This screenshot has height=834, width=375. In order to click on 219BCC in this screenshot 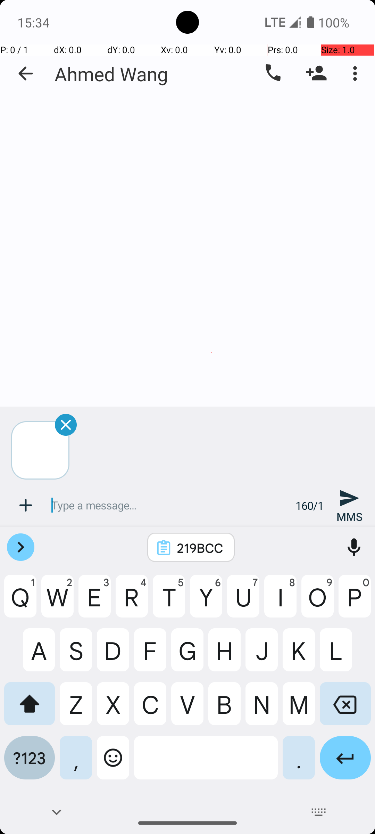, I will do `click(200, 548)`.